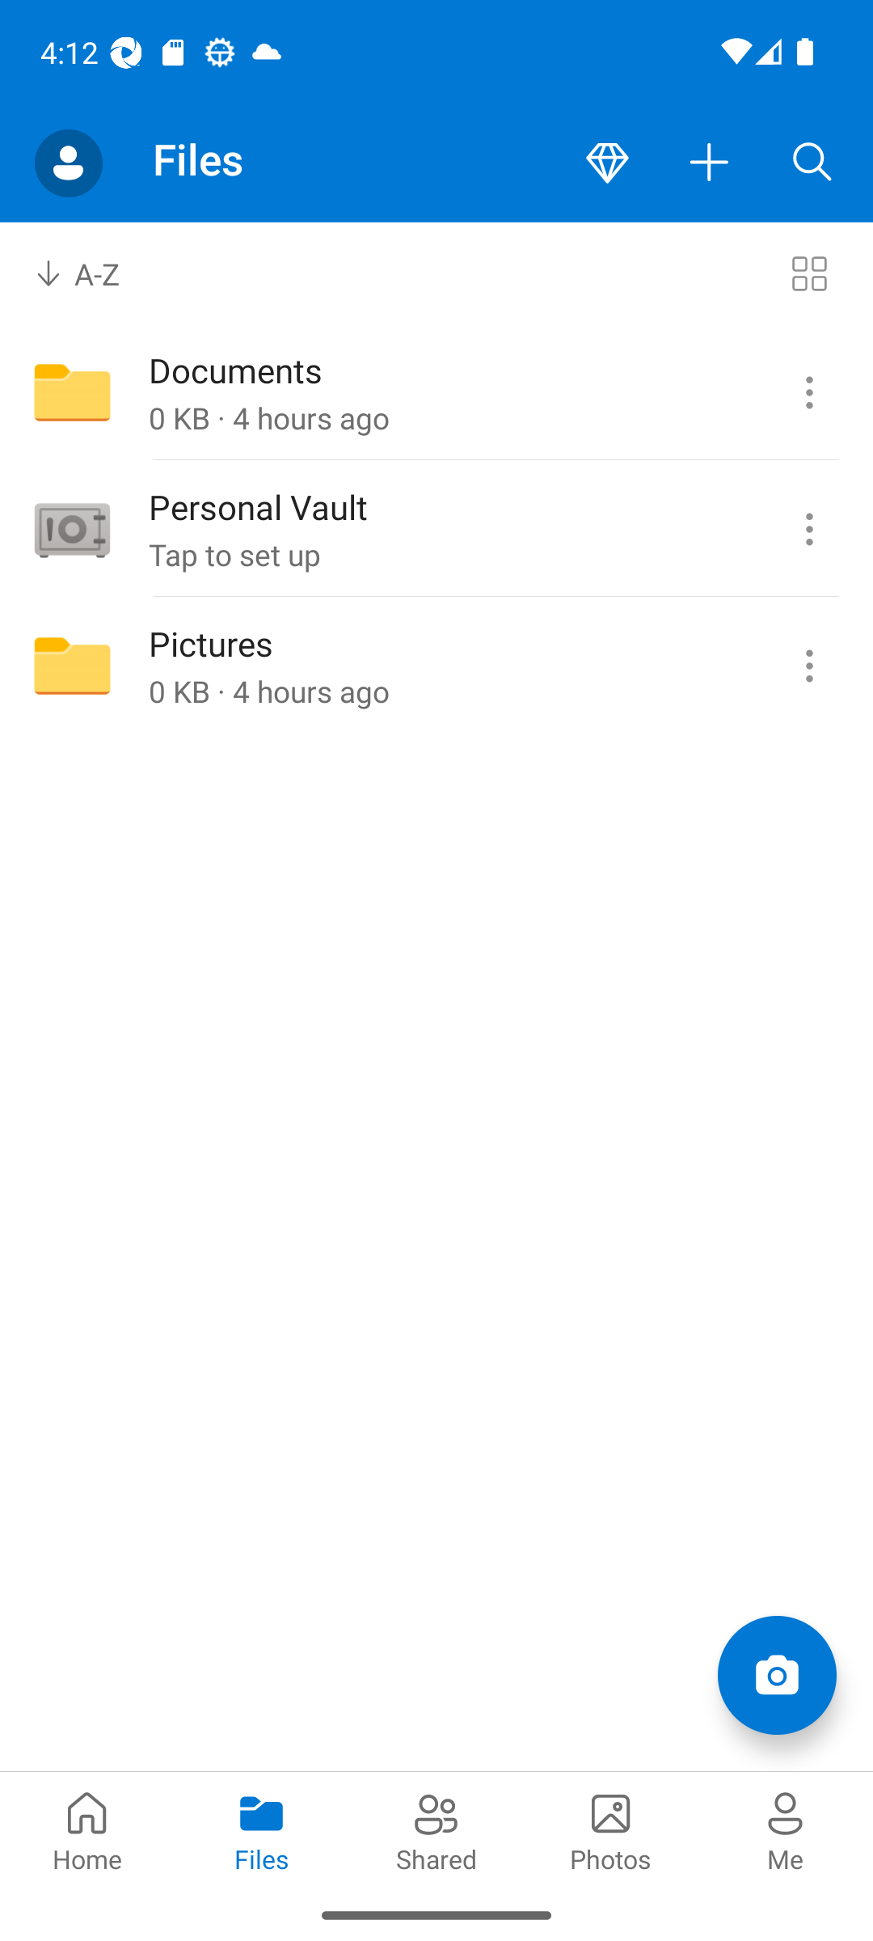  Describe the element at coordinates (812, 163) in the screenshot. I see `Search button` at that location.